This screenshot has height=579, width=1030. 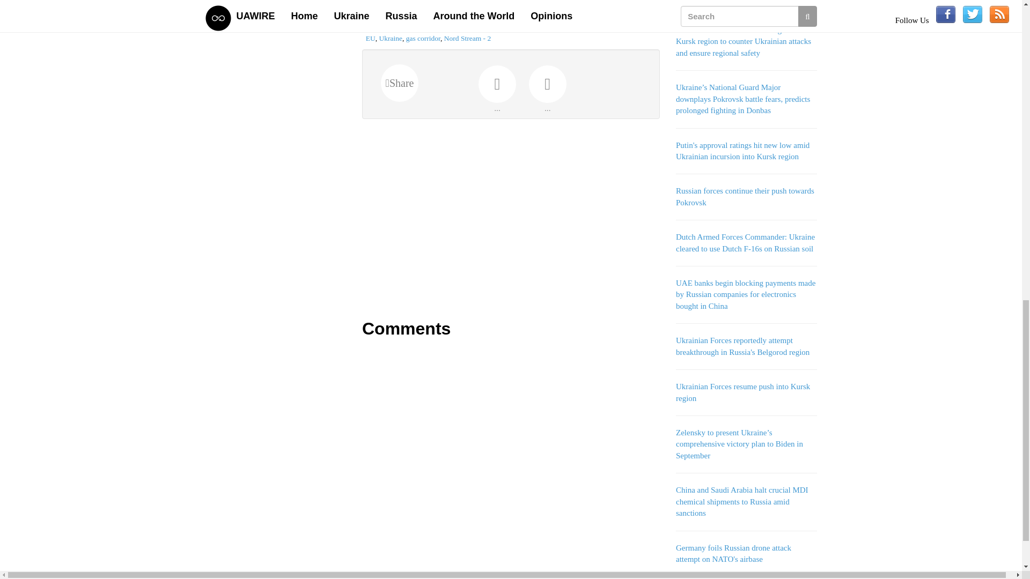 I want to click on Nord Stream - 2, so click(x=467, y=38).